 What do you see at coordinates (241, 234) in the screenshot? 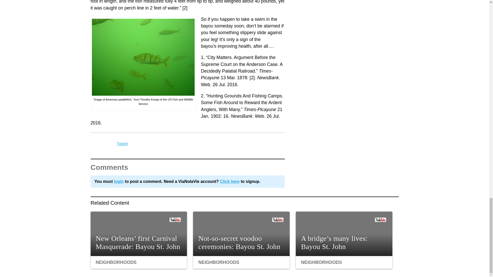
I see `Not-so-secret voodoo ceremonies: Bayou St. John` at bounding box center [241, 234].